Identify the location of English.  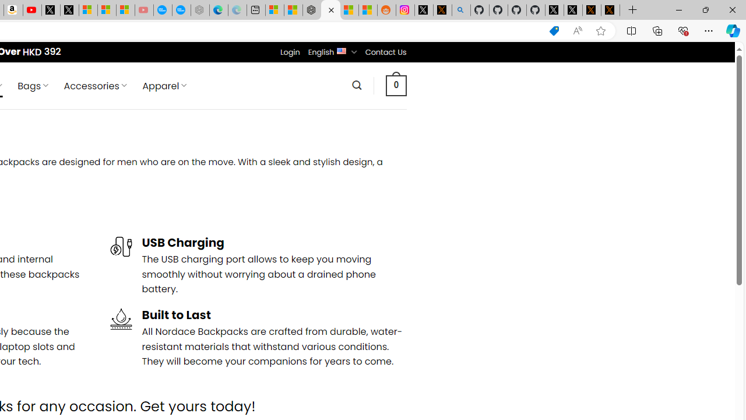
(342, 50).